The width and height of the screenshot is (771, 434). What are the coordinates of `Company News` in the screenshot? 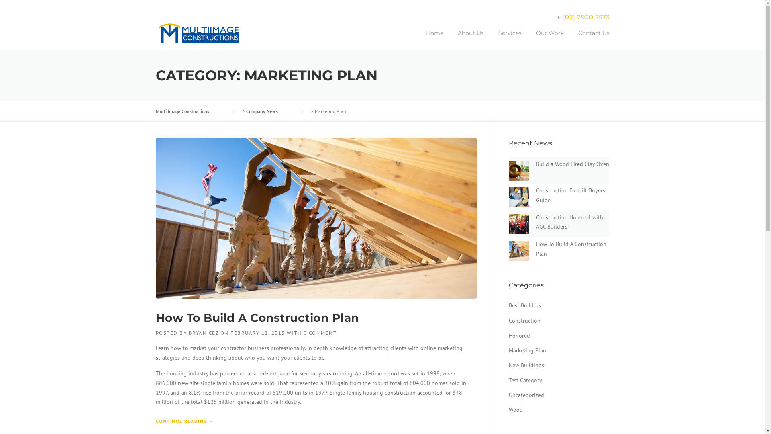 It's located at (270, 111).